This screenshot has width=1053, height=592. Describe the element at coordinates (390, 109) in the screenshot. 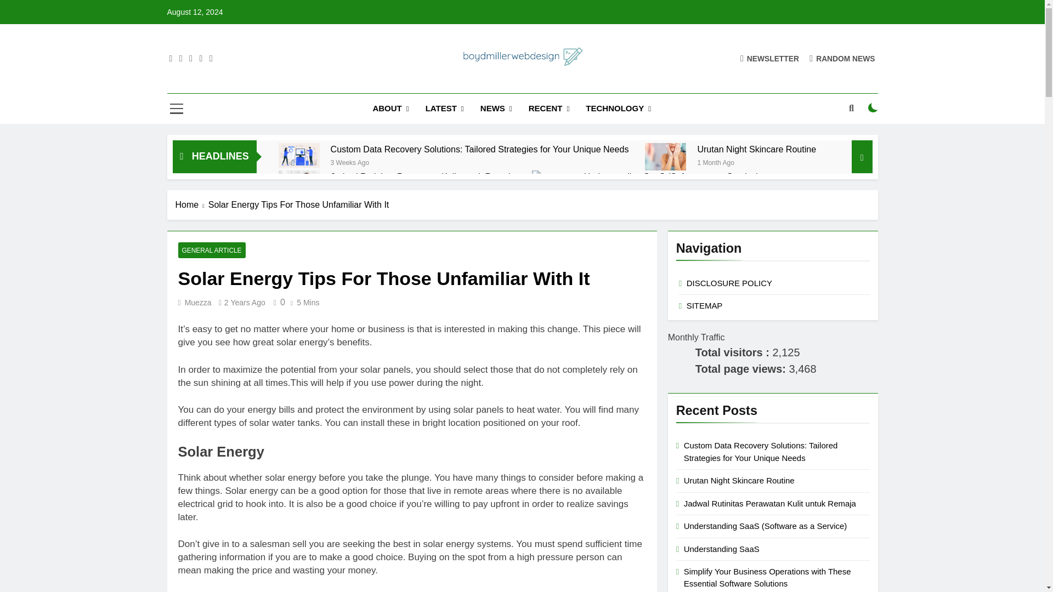

I see `ABOUT` at that location.